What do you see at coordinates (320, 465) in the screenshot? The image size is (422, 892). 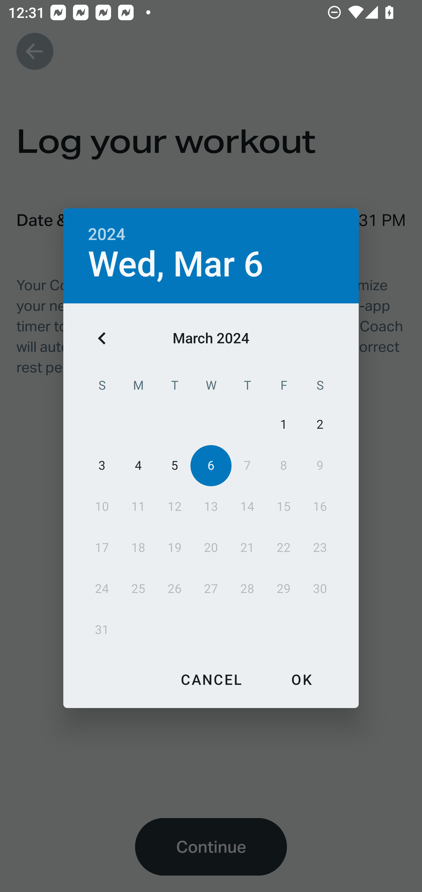 I see `9 09 March 2024` at bounding box center [320, 465].